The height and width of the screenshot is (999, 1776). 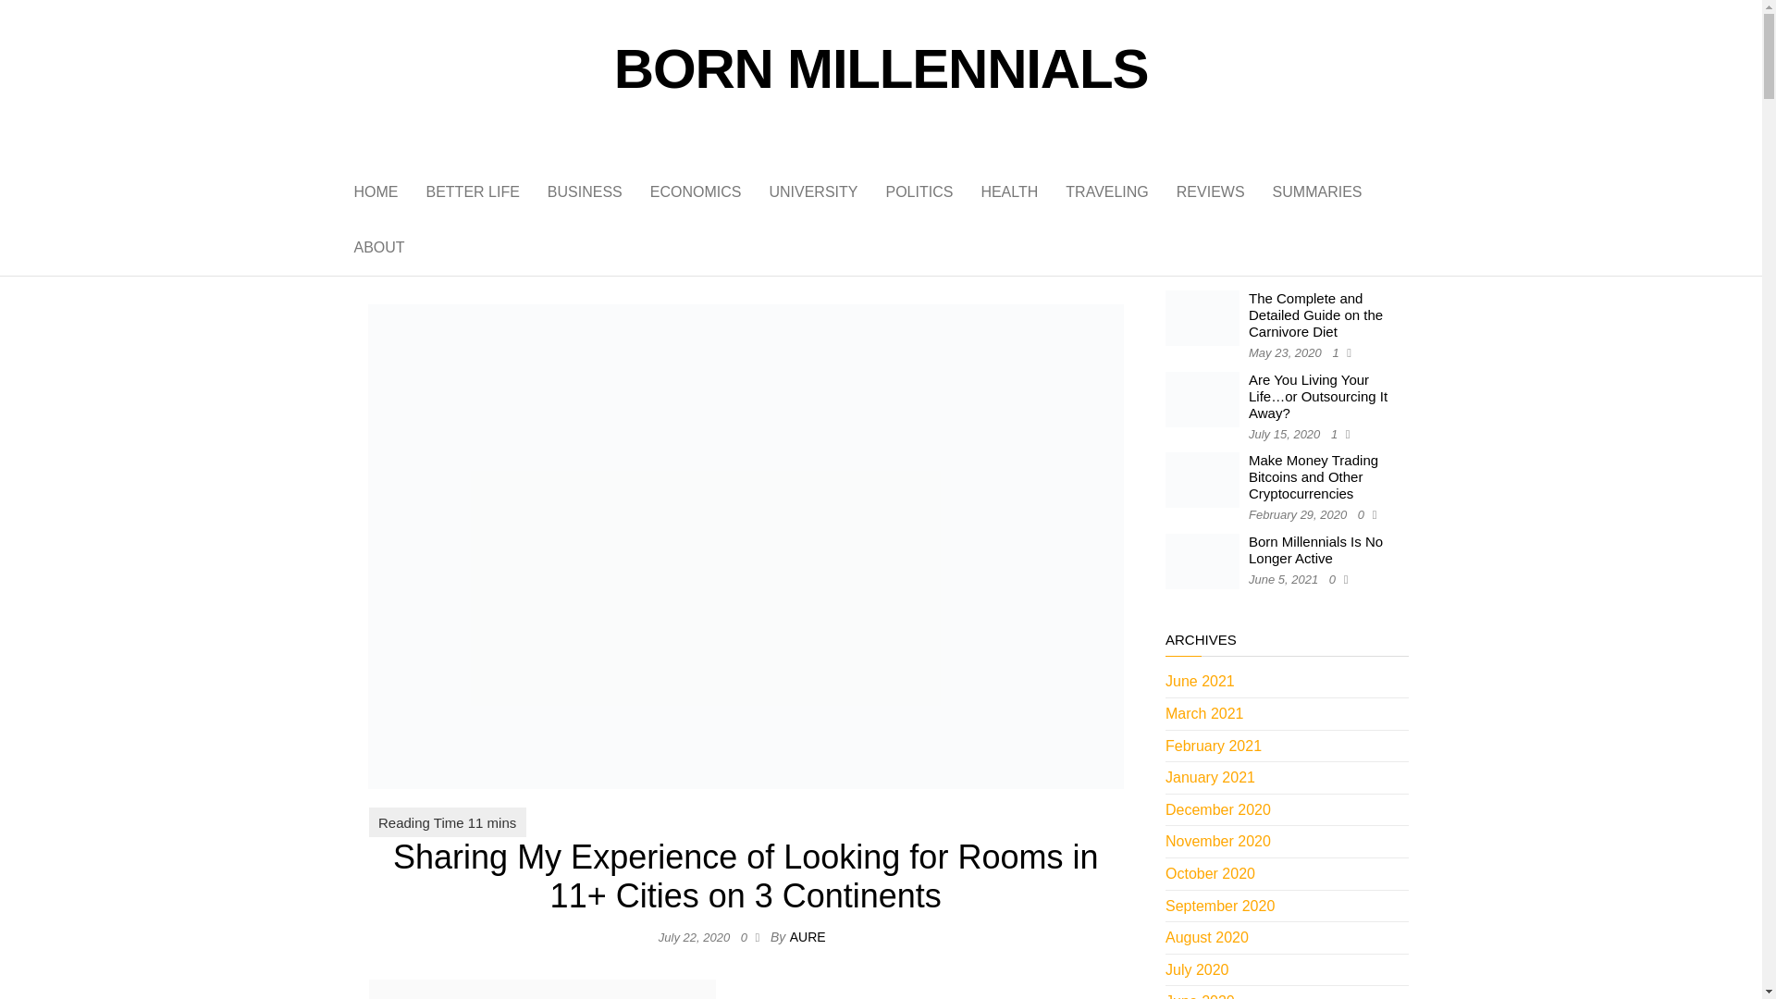 What do you see at coordinates (585, 192) in the screenshot?
I see `Business` at bounding box center [585, 192].